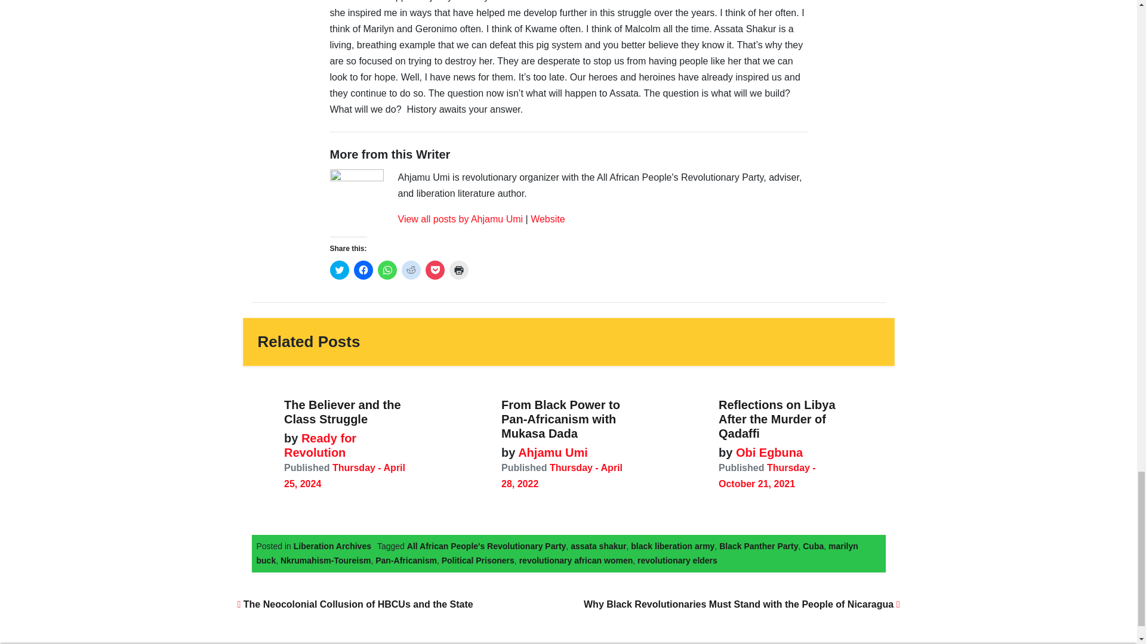  I want to click on Thursday - April 25, 2024, so click(345, 476).